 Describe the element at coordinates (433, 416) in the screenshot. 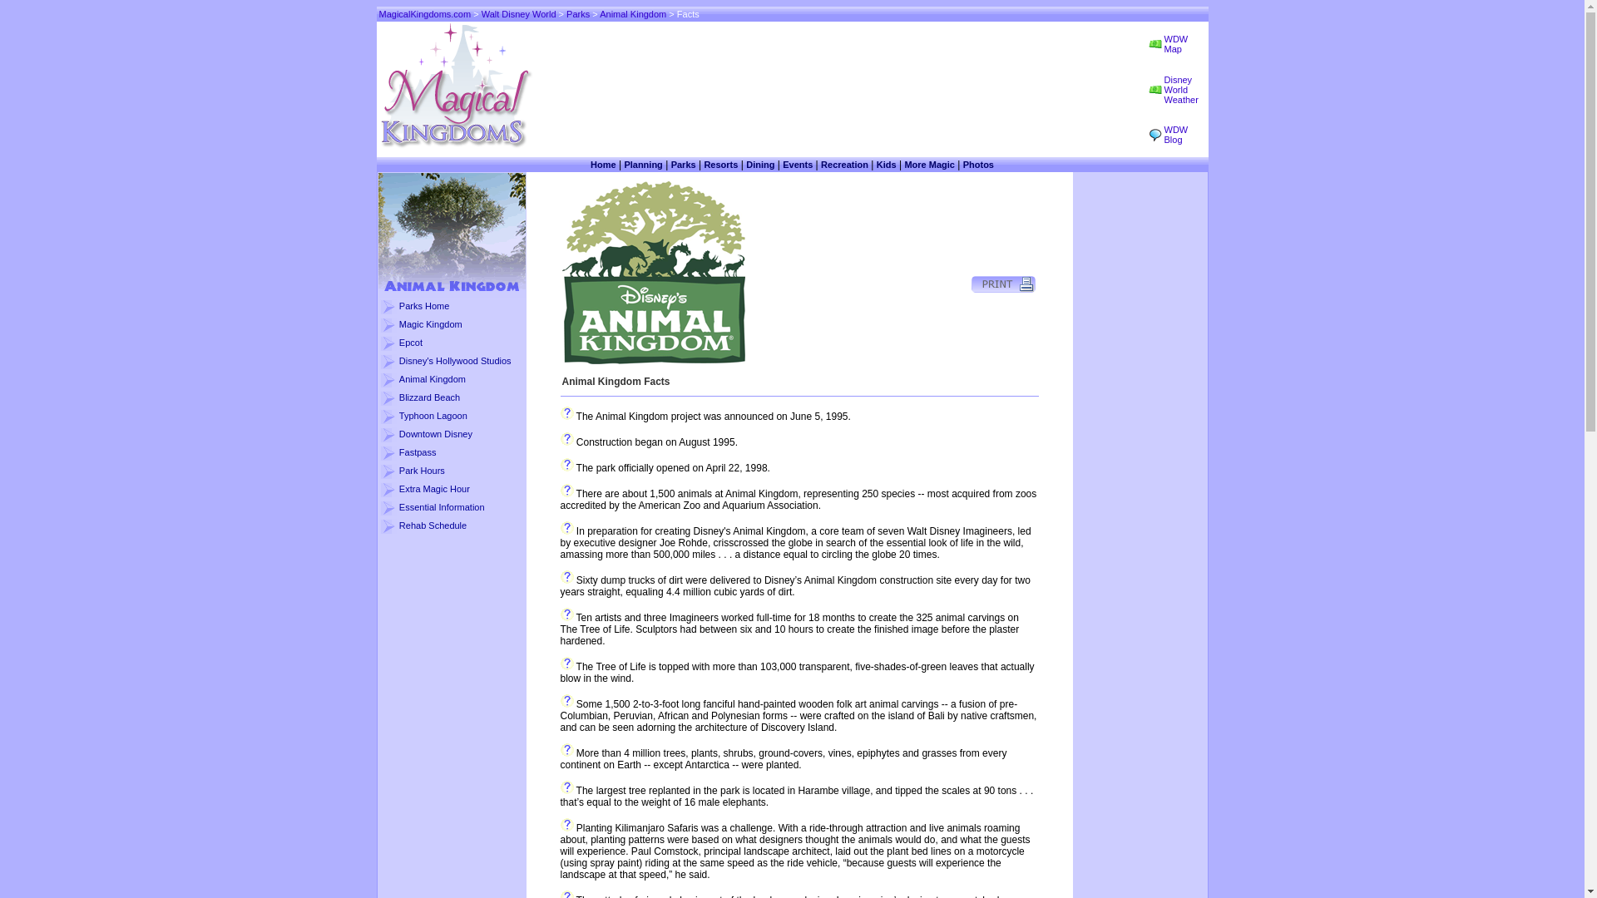

I see `Typhoon Lagoon` at that location.